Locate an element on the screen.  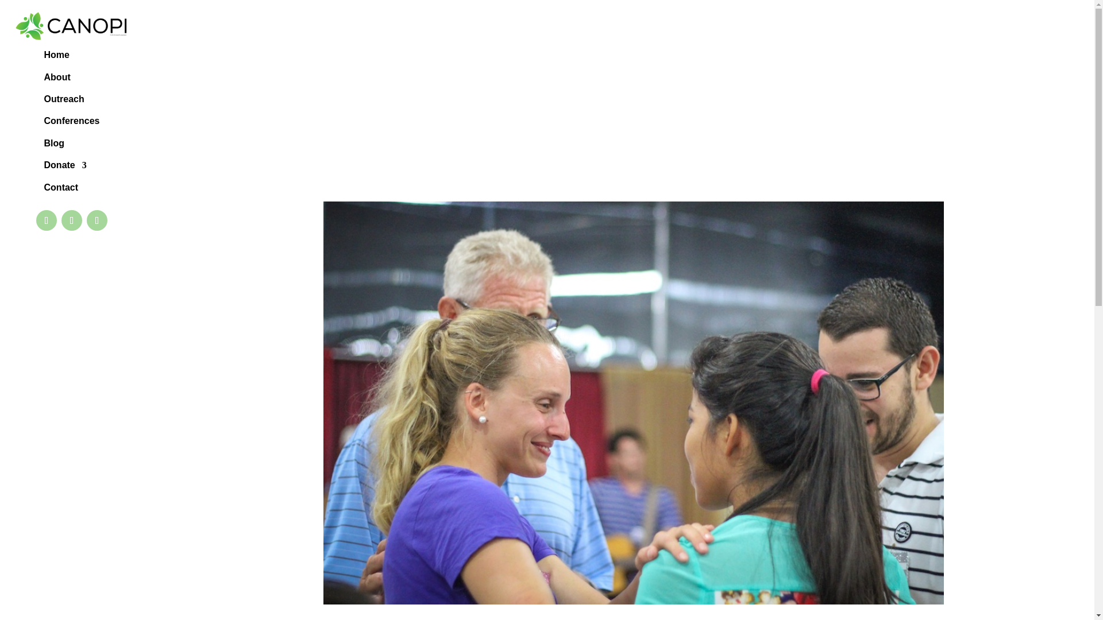
Follow on Facebook is located at coordinates (47, 220).